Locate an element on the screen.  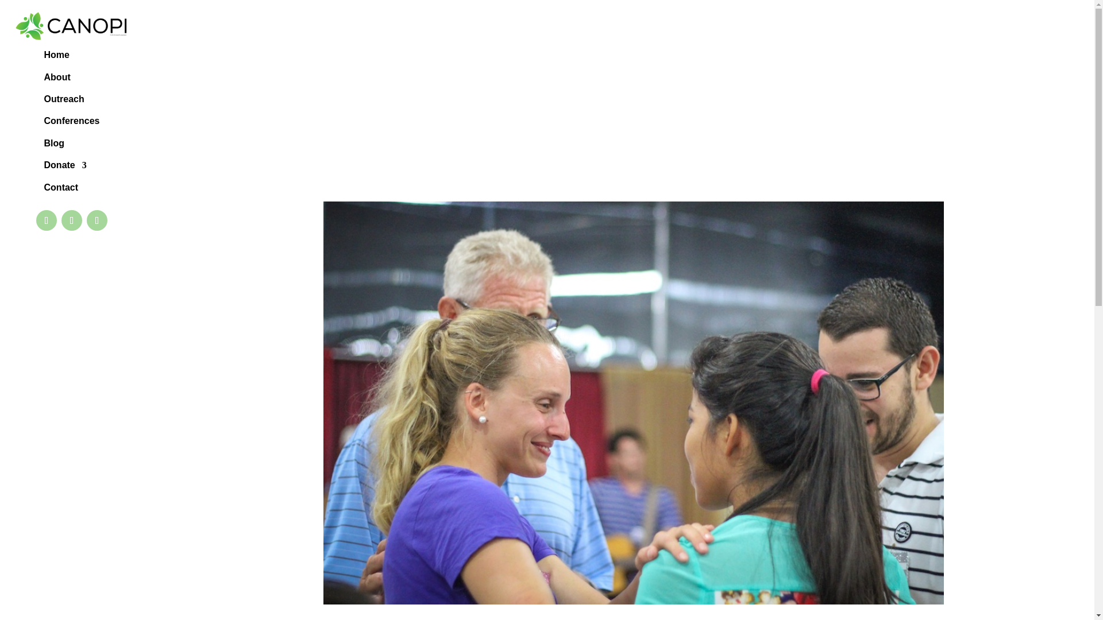
Follow on Facebook is located at coordinates (47, 220).